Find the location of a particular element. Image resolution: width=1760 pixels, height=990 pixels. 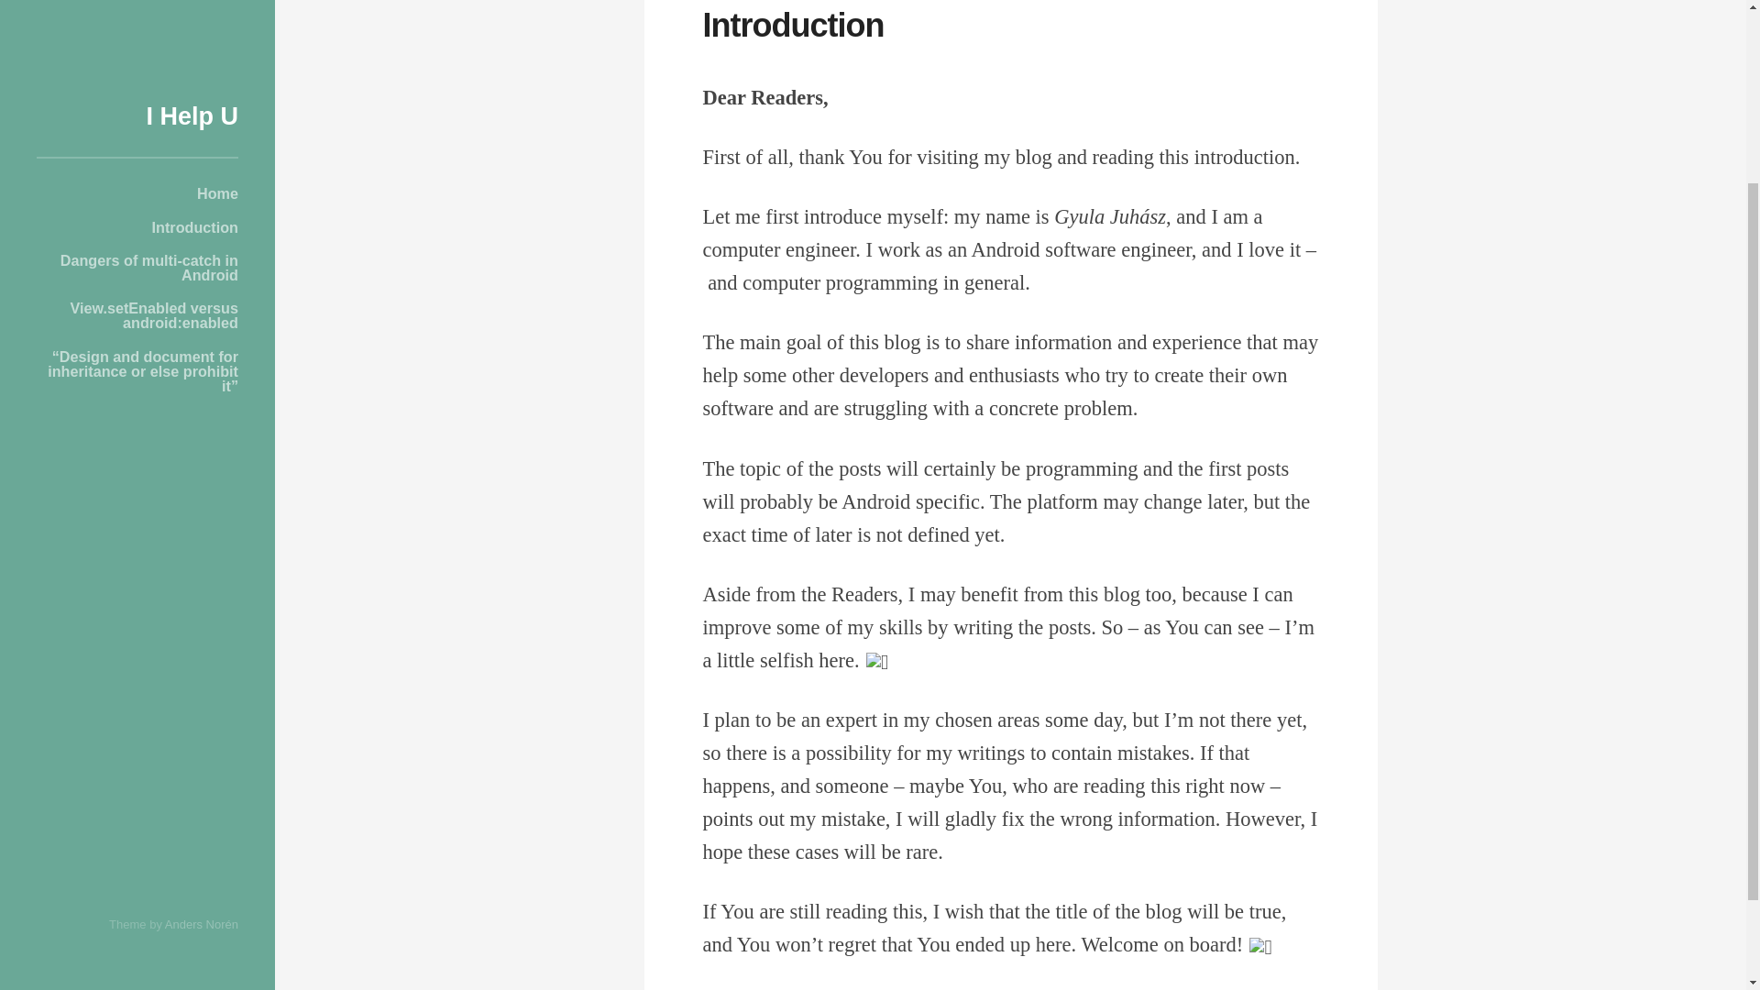

Dangers of multi-catch in Android is located at coordinates (137, 31).